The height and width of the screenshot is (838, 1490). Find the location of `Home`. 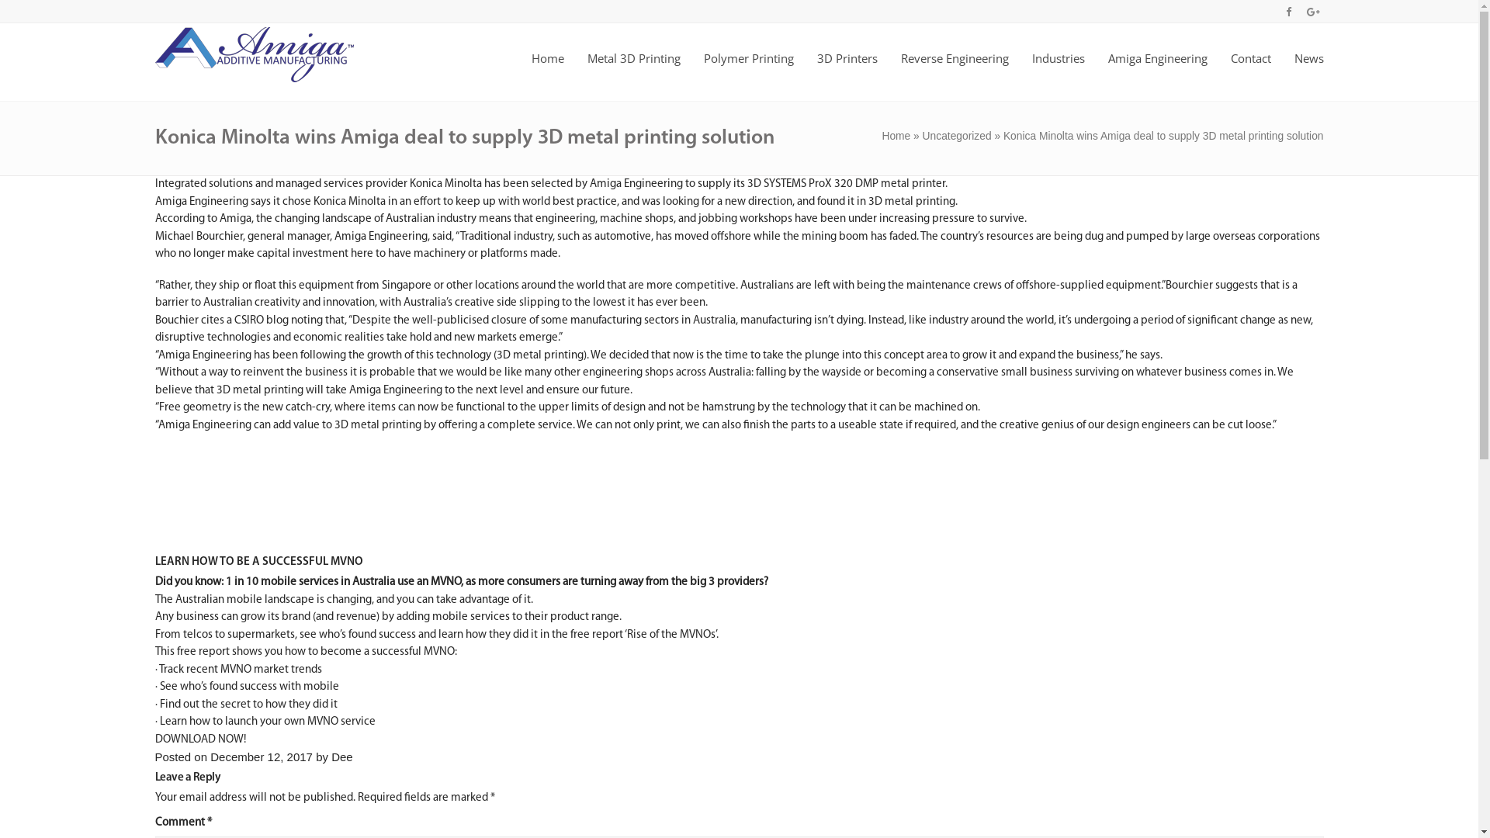

Home is located at coordinates (547, 47).